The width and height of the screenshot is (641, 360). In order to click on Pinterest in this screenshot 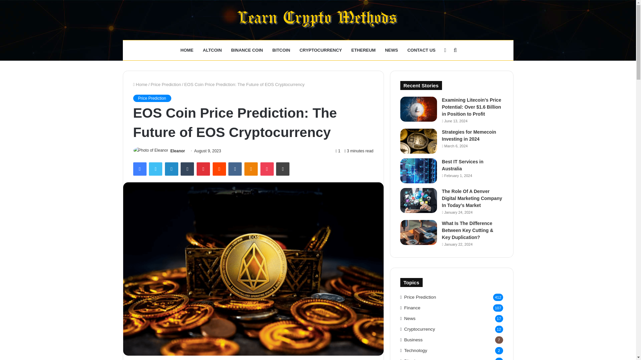, I will do `click(203, 169)`.